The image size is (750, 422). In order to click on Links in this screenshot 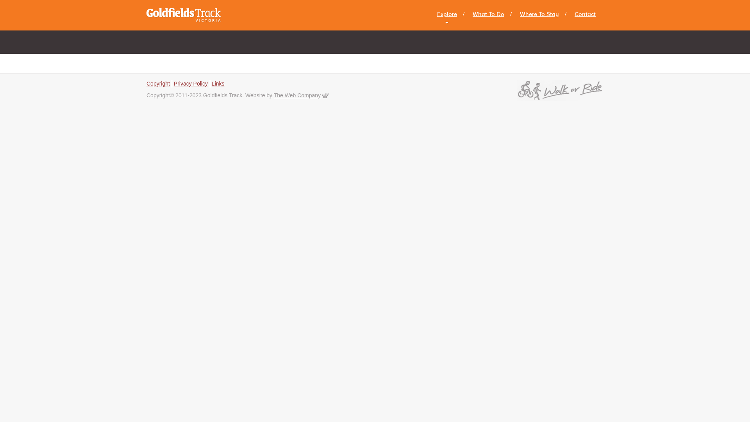, I will do `click(218, 84)`.